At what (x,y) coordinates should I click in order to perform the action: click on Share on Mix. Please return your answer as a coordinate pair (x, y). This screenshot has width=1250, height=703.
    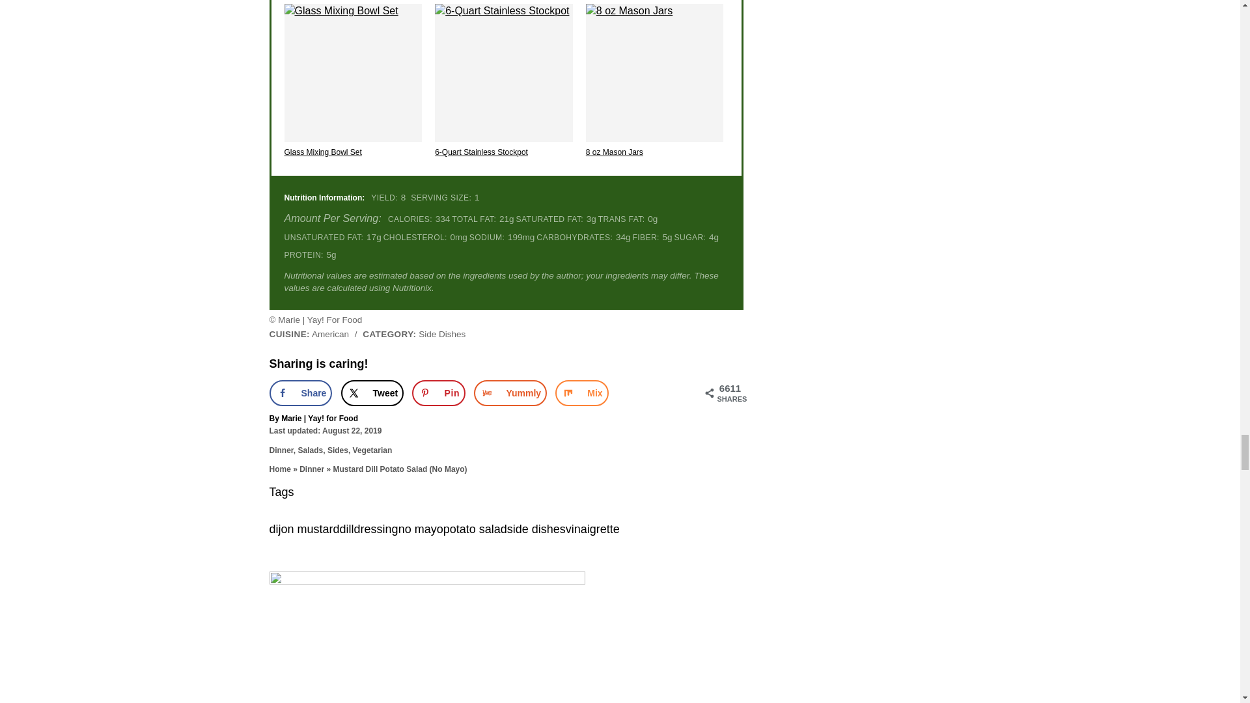
    Looking at the image, I should click on (581, 393).